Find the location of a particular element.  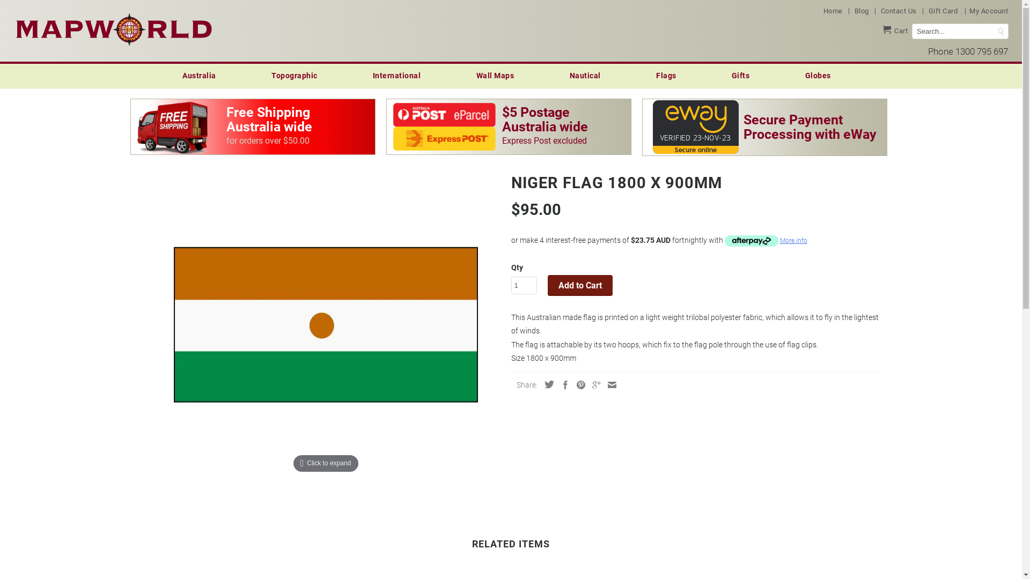

Australia is located at coordinates (203, 76).